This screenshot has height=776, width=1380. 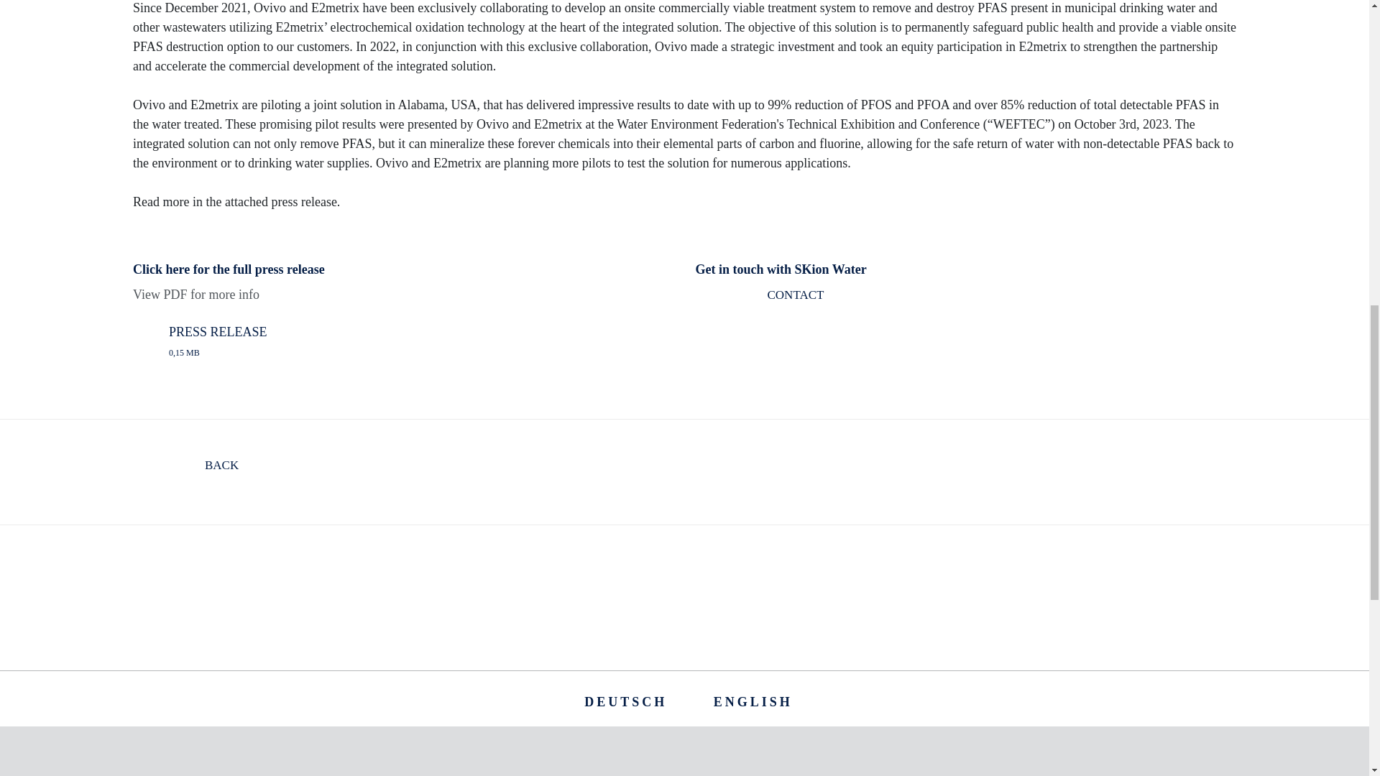 What do you see at coordinates (185, 471) in the screenshot?
I see `BACK` at bounding box center [185, 471].